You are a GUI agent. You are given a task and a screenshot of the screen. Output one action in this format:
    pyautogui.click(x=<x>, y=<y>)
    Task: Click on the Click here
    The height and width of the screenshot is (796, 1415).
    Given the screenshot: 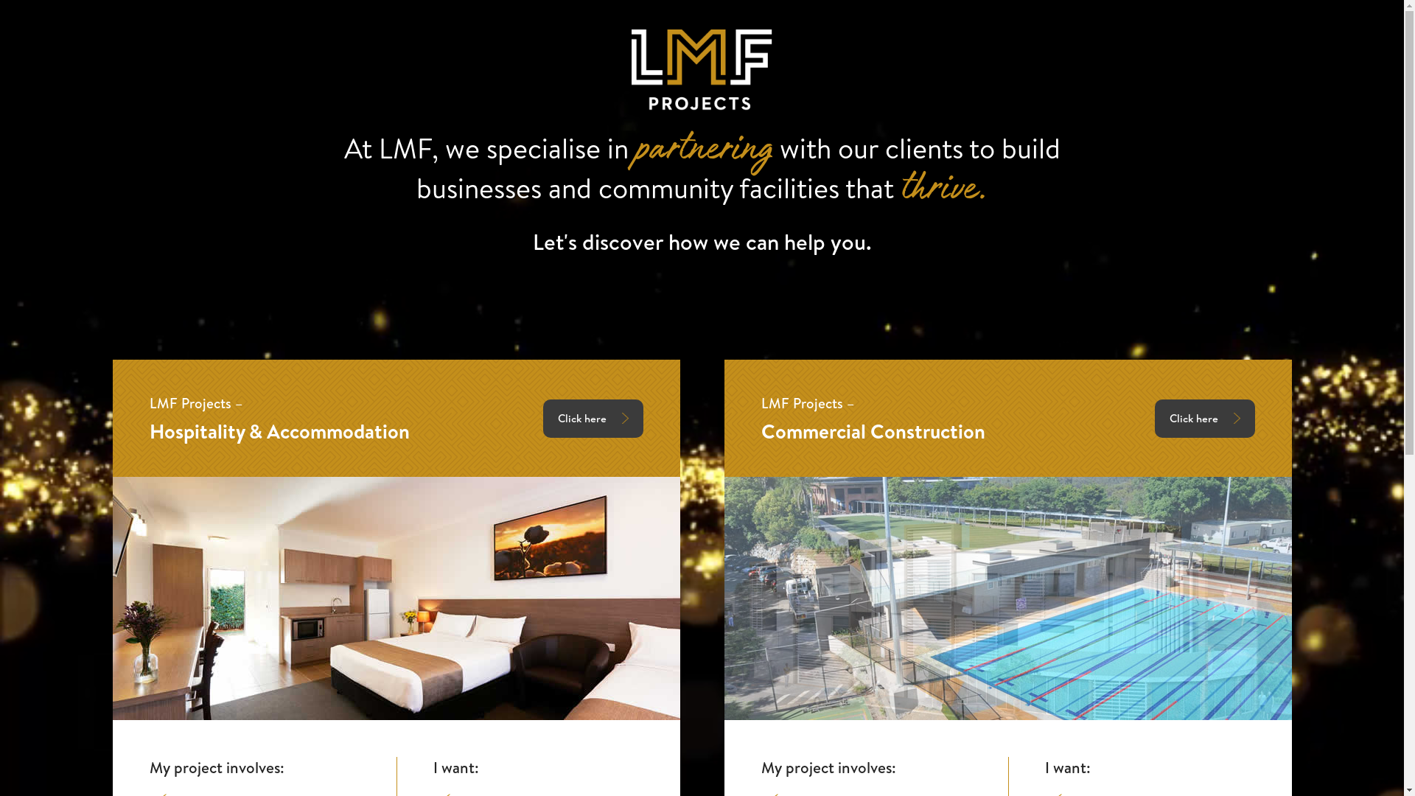 What is the action you would take?
    pyautogui.click(x=1204, y=419)
    